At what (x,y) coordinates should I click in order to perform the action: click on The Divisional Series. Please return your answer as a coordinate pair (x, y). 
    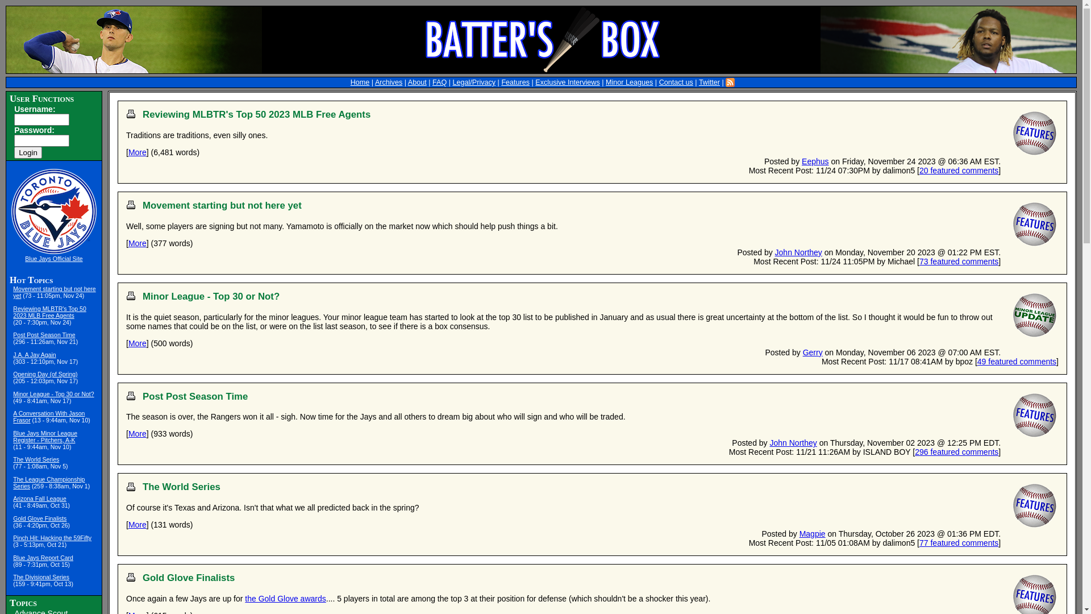
    Looking at the image, I should click on (41, 577).